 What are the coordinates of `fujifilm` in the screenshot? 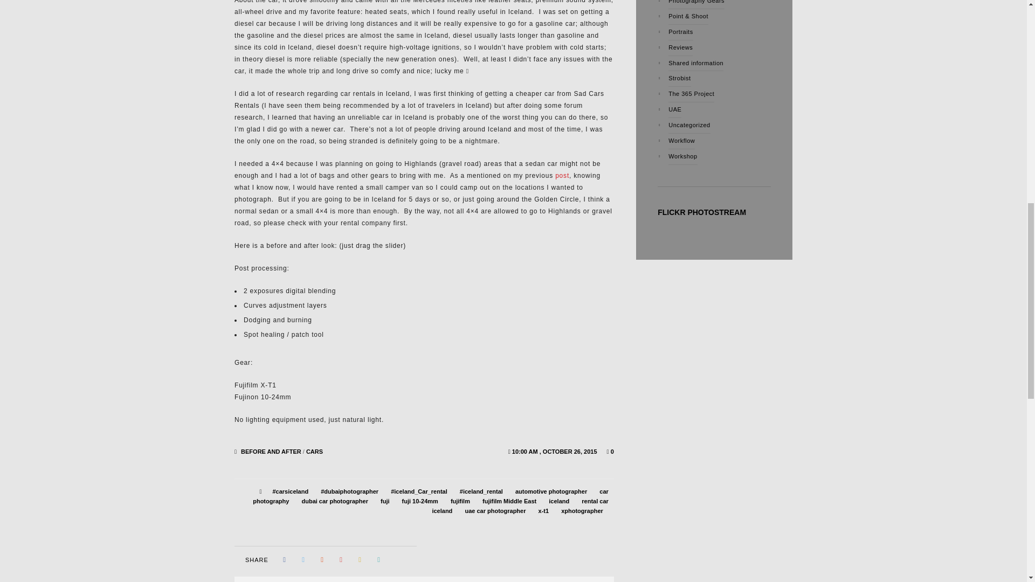 It's located at (460, 501).